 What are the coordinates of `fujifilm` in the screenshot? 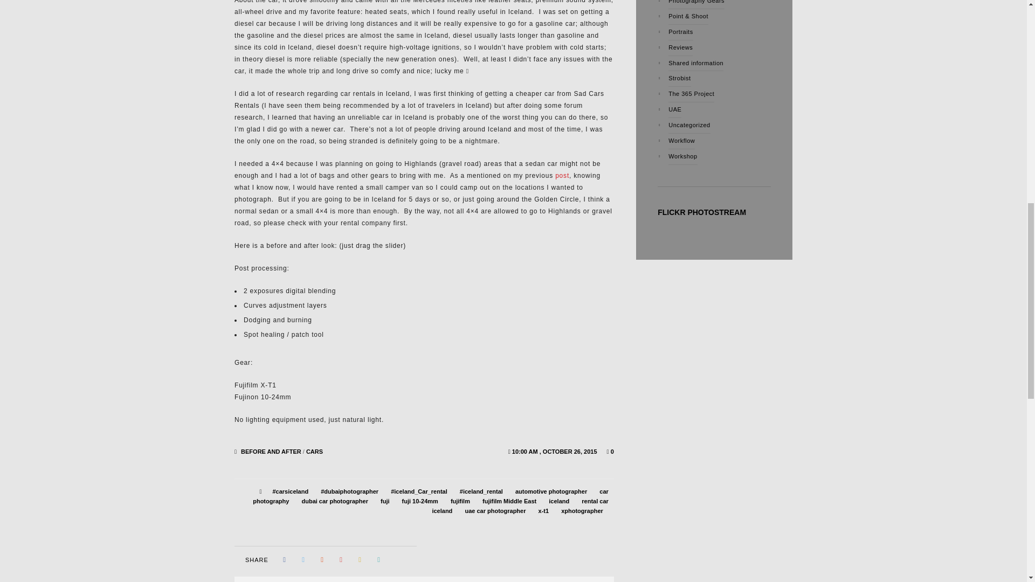 It's located at (460, 501).